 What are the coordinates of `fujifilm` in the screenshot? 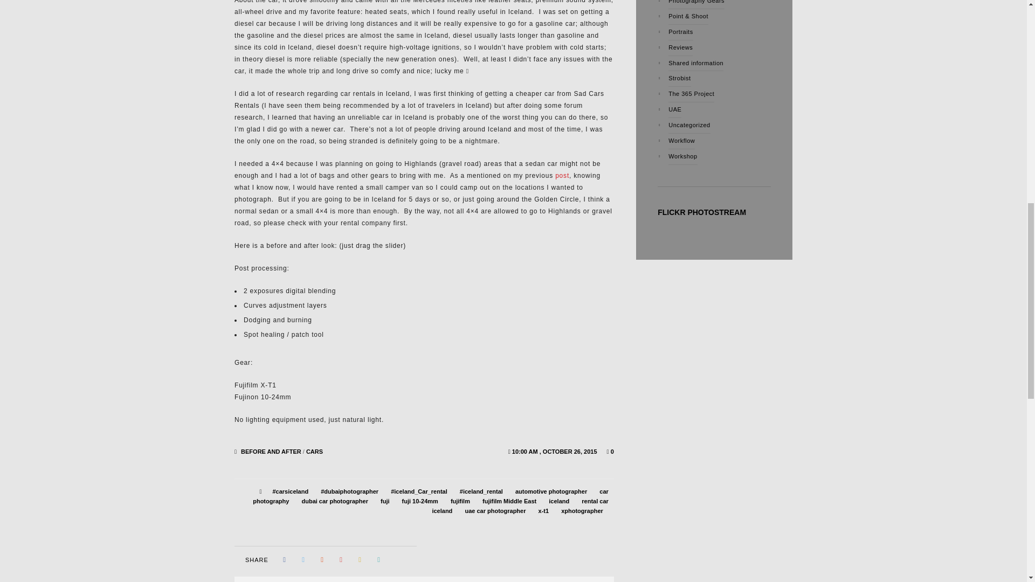 It's located at (460, 501).